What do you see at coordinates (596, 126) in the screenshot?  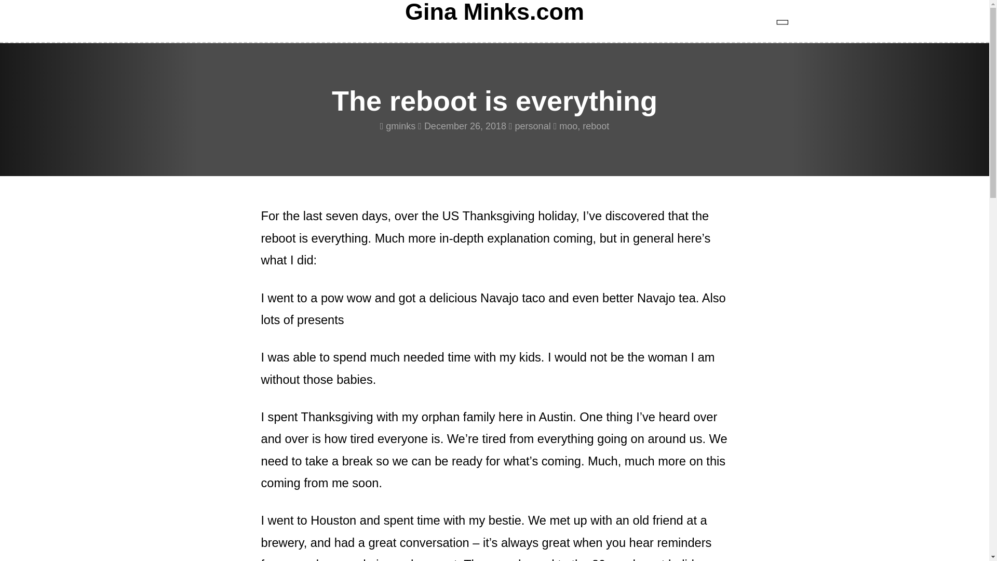 I see `reboot` at bounding box center [596, 126].